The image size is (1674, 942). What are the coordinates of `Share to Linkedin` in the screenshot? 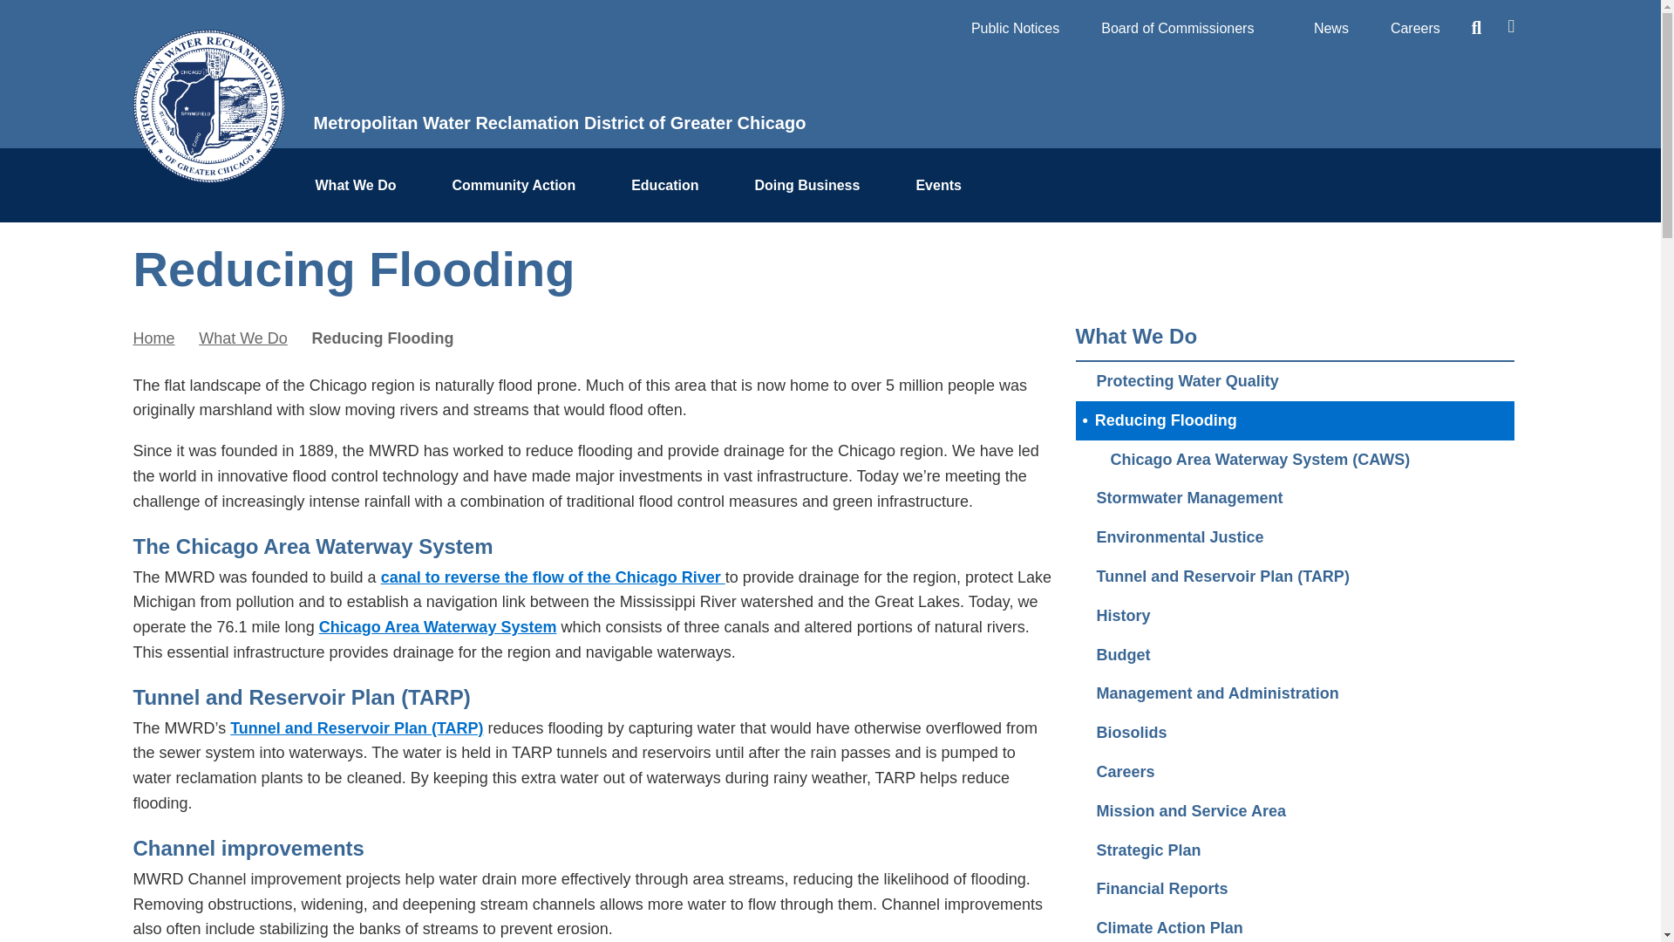 It's located at (1395, 261).